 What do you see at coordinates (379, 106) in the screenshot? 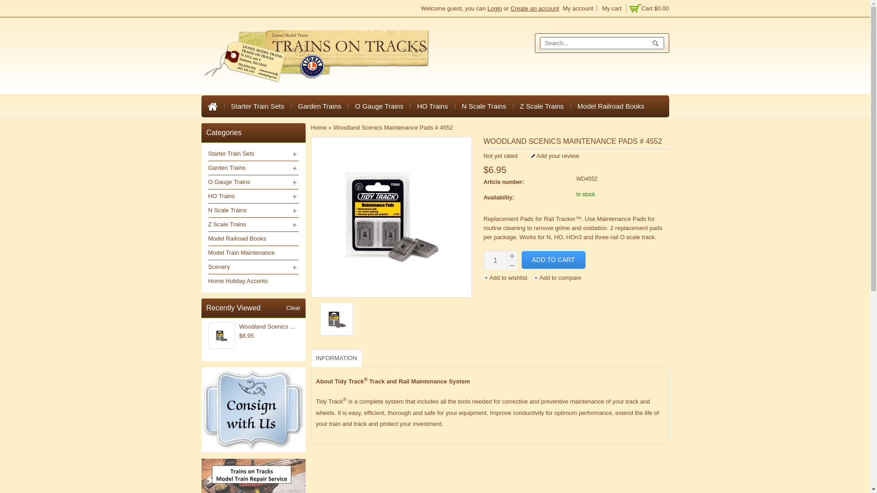
I see `O Gauge Trains` at bounding box center [379, 106].